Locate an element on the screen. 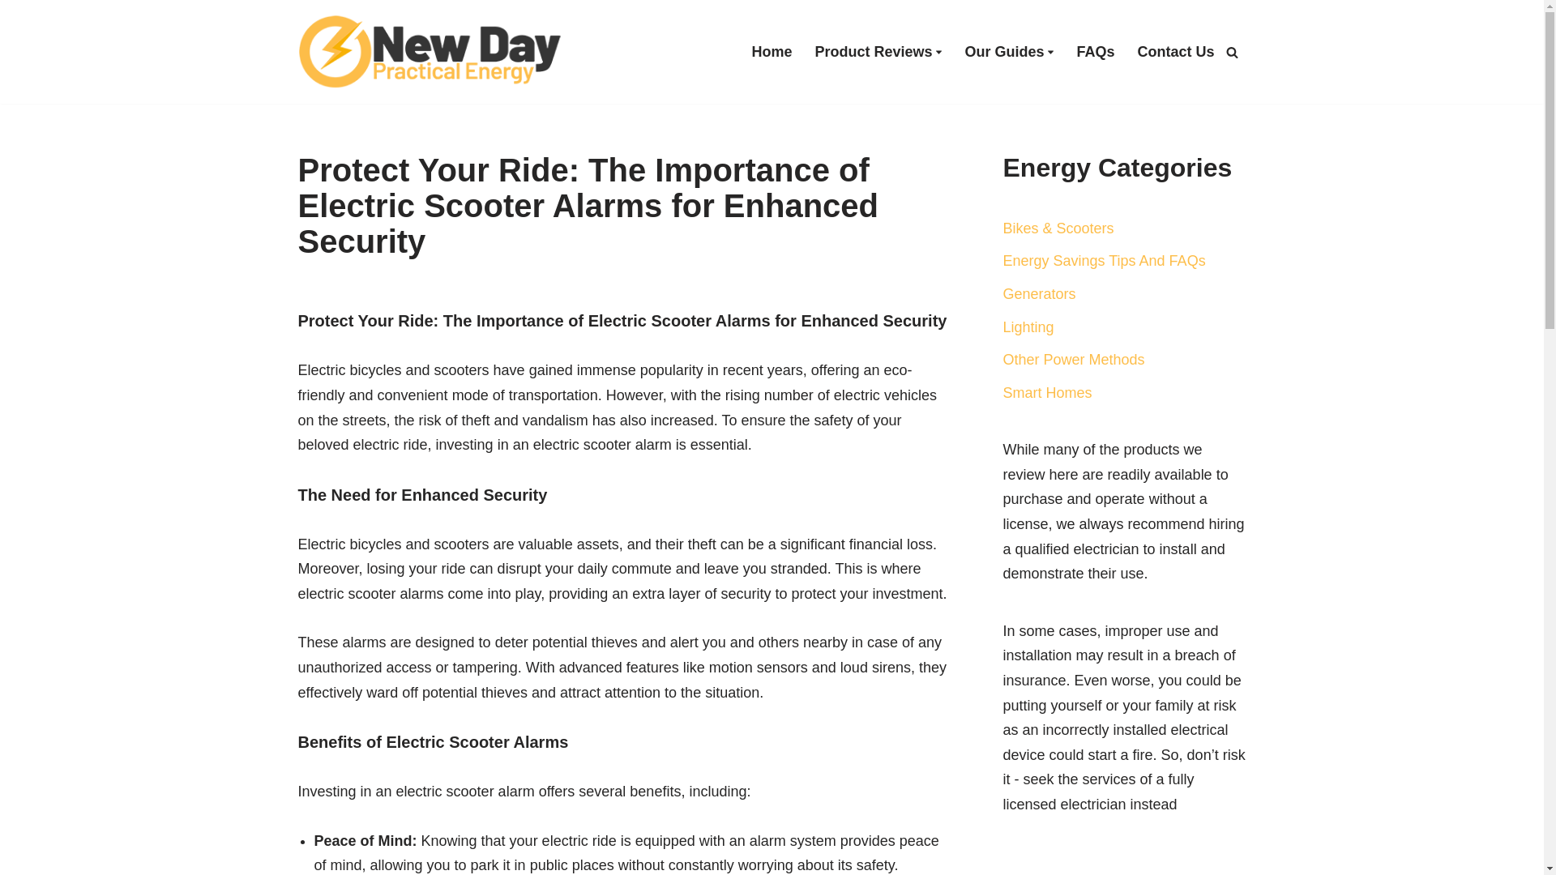 The height and width of the screenshot is (875, 1556). Our Guides is located at coordinates (1004, 51).